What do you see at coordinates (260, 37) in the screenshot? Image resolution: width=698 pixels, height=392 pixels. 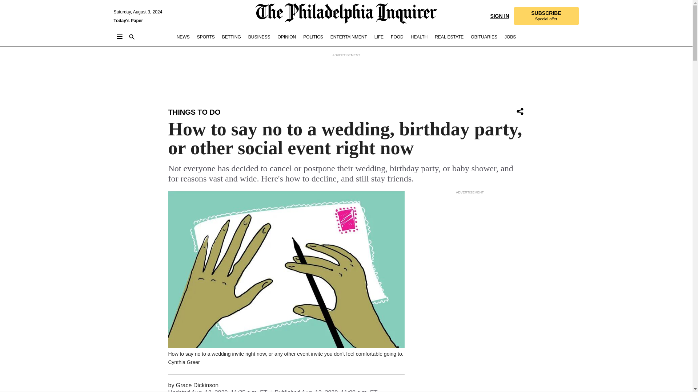 I see `Things To Do` at bounding box center [260, 37].